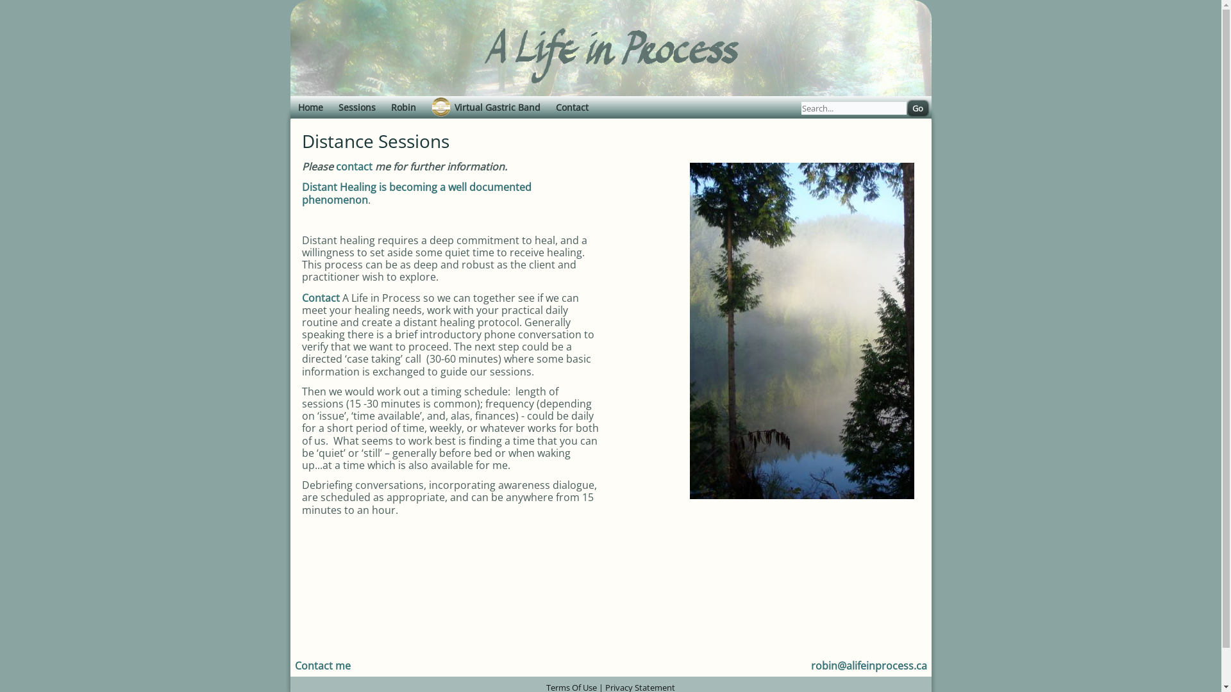 Image resolution: width=1231 pixels, height=692 pixels. I want to click on Type in your search string and press Enter, so click(867, 108).